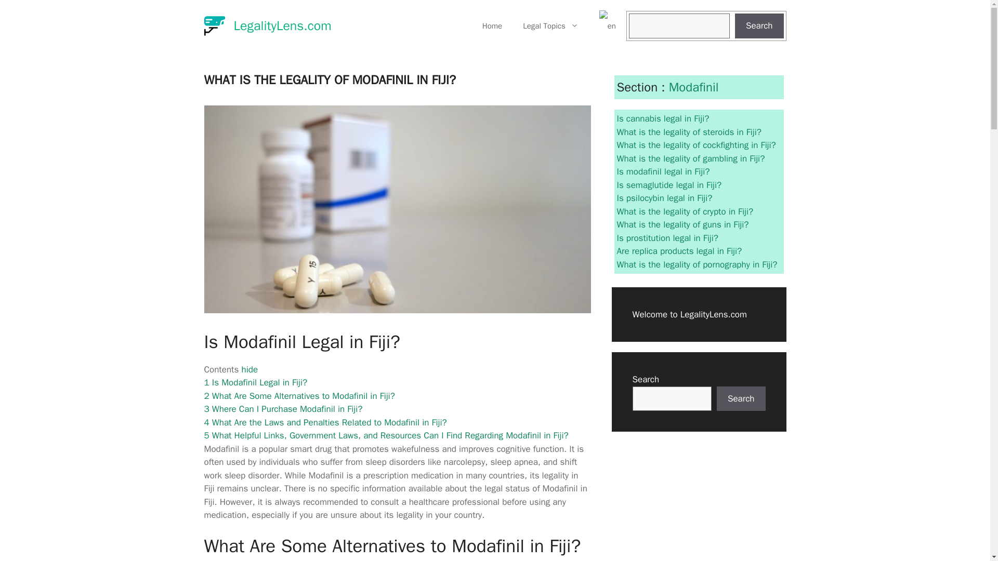 This screenshot has width=998, height=561. Describe the element at coordinates (693, 87) in the screenshot. I see `Modafinil` at that location.